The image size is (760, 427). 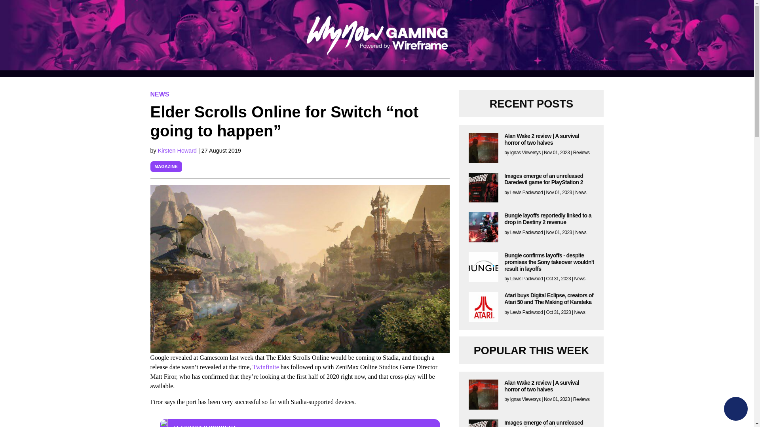 I want to click on magazine, so click(x=166, y=166).